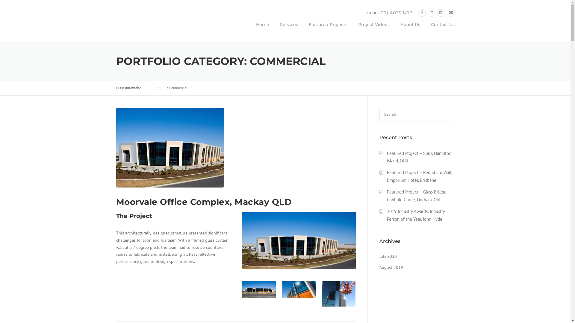 The height and width of the screenshot is (323, 575). Describe the element at coordinates (374, 29) in the screenshot. I see `Project Videos` at that location.